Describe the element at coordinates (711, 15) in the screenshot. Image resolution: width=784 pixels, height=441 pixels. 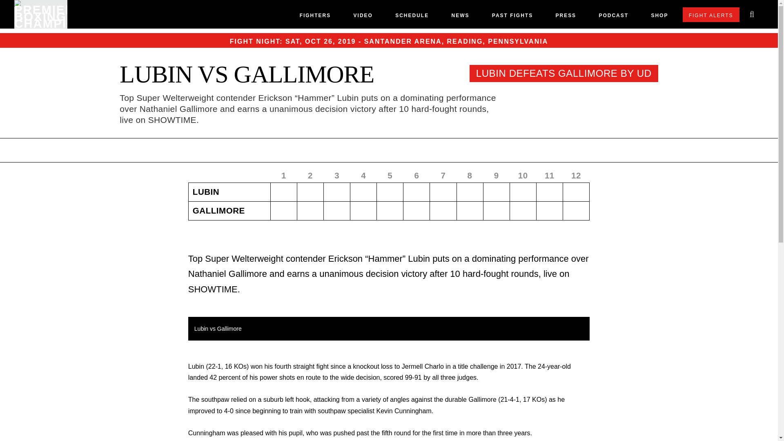
I see `FIGHT ALERTS` at that location.